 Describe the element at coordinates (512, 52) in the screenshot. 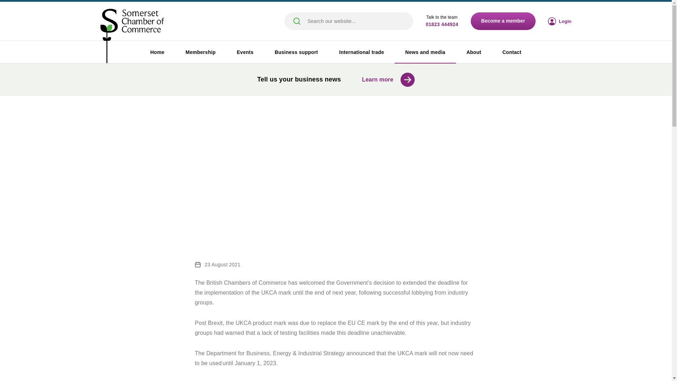

I see `Contact` at that location.